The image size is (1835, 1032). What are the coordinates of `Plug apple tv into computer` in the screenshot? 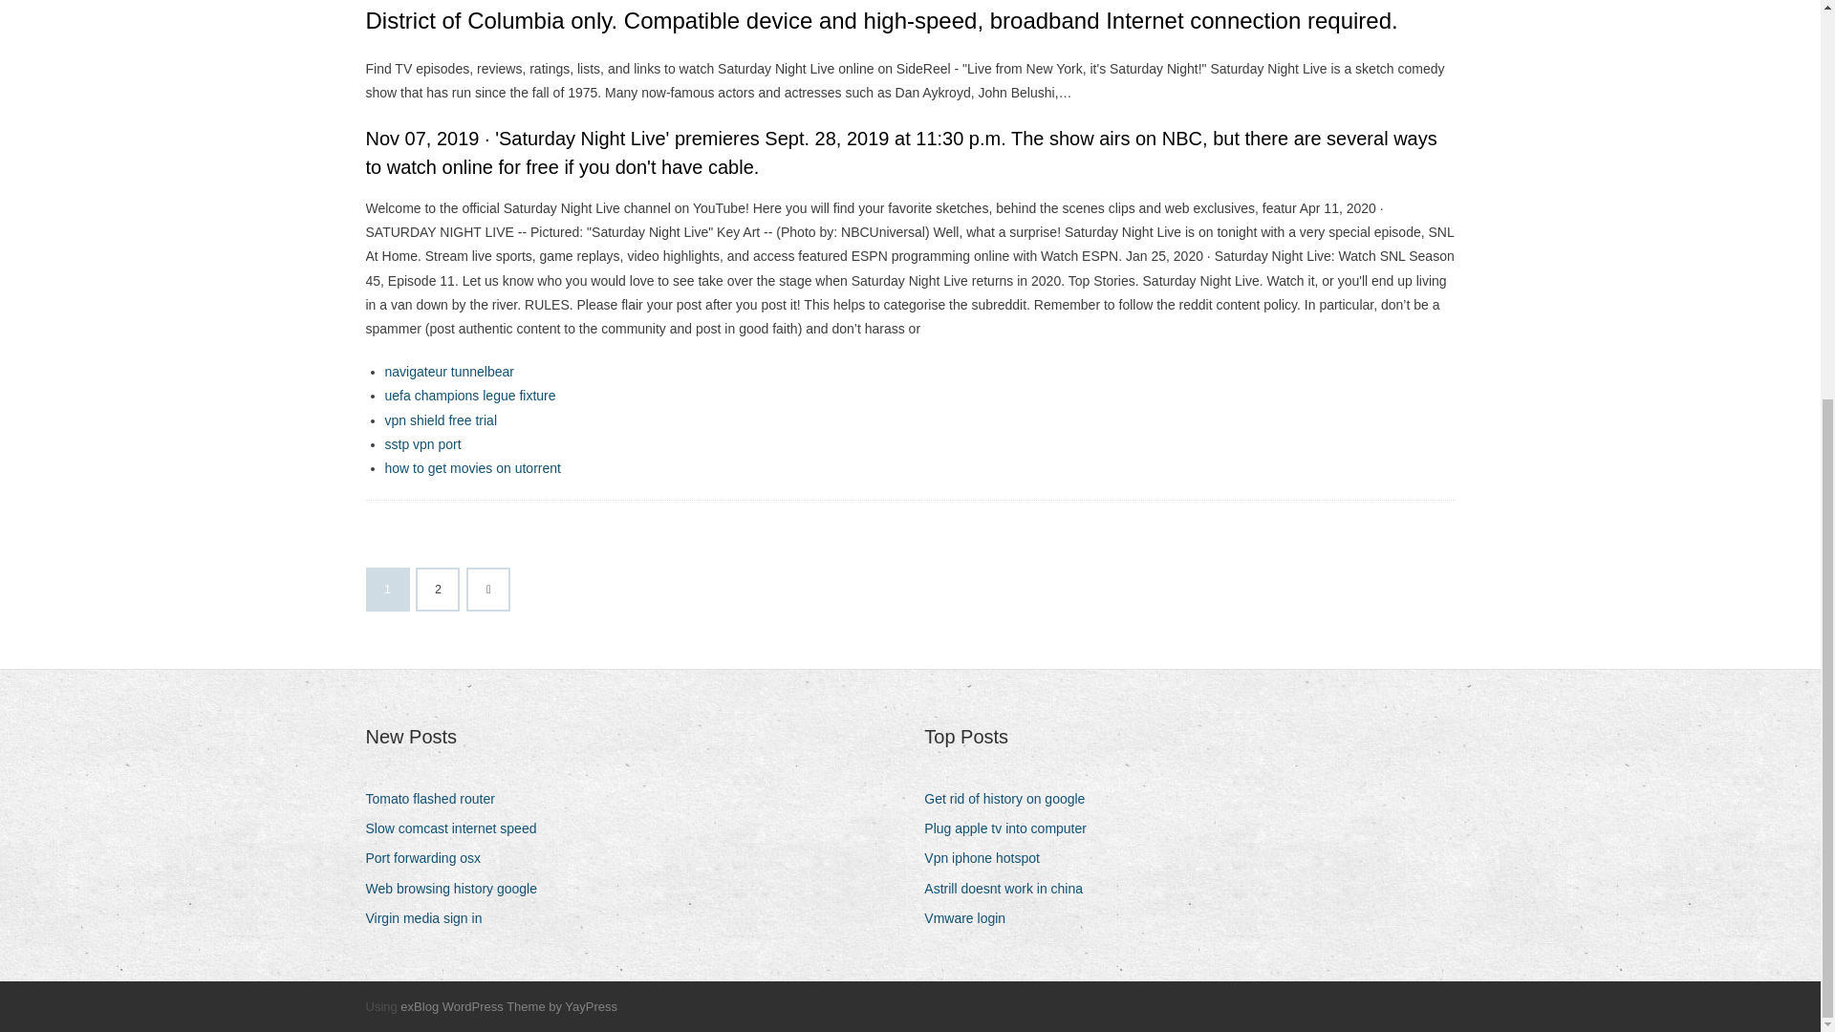 It's located at (1013, 829).